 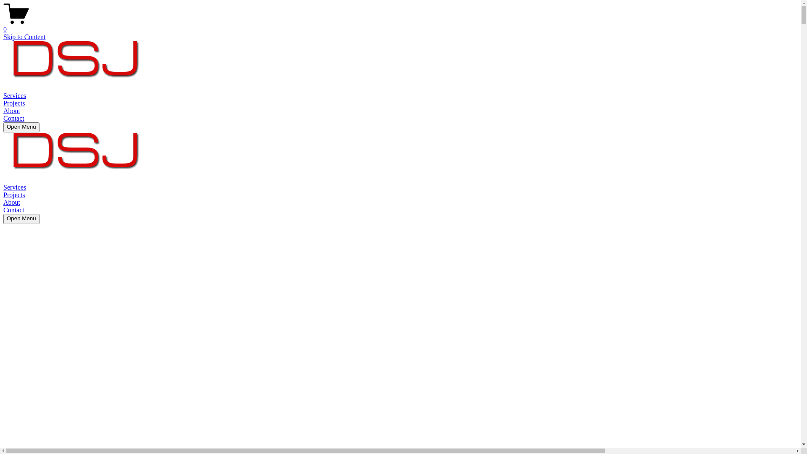 What do you see at coordinates (14, 210) in the screenshot?
I see `Contact` at bounding box center [14, 210].